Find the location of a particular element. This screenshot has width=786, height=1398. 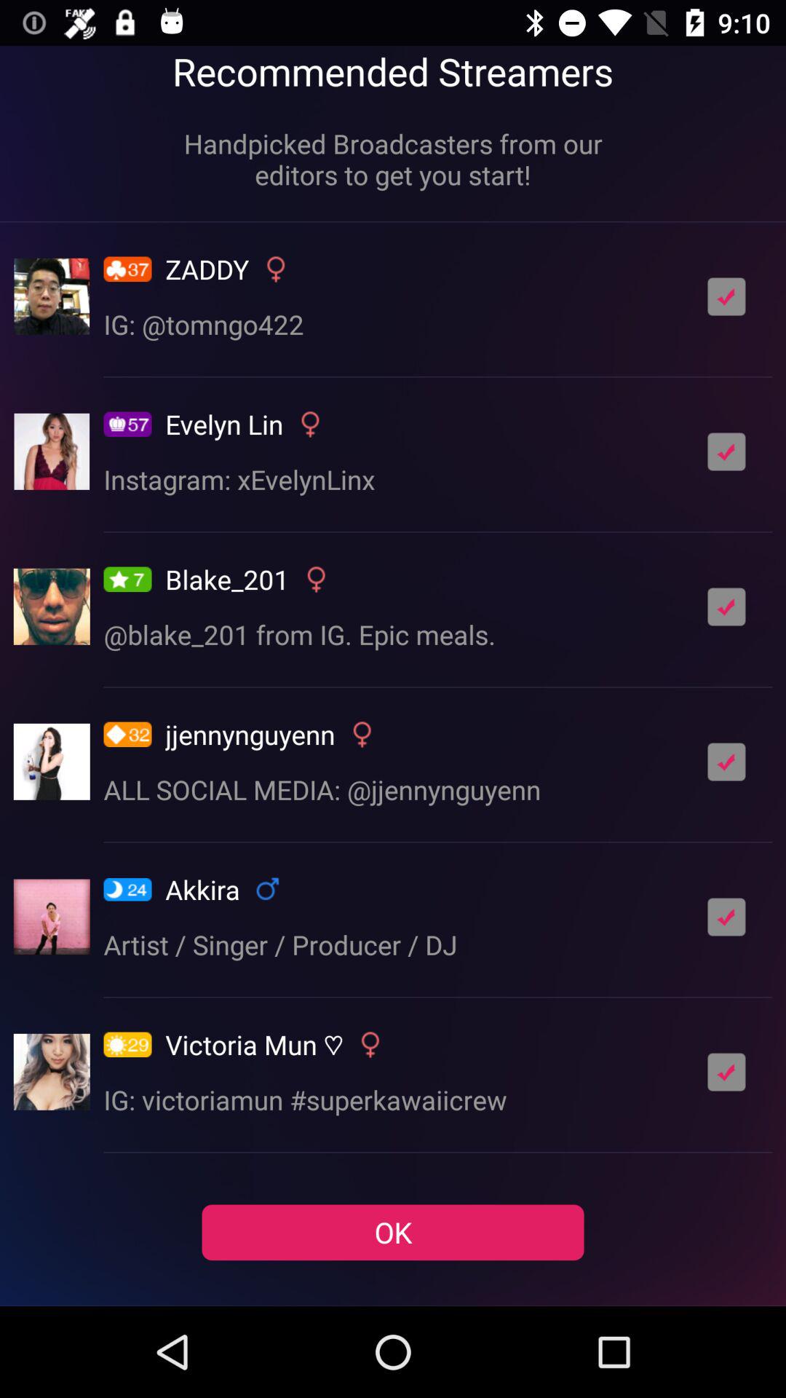

select streamer is located at coordinates (726, 607).